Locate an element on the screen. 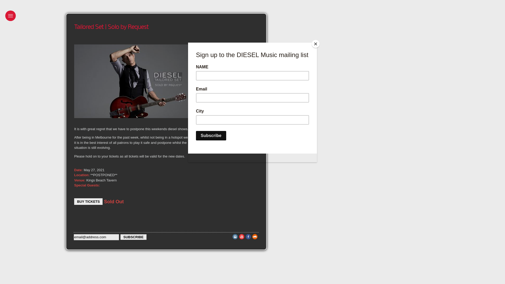 Image resolution: width=505 pixels, height=284 pixels. Tailored Set | Solo by Request is located at coordinates (112, 27).